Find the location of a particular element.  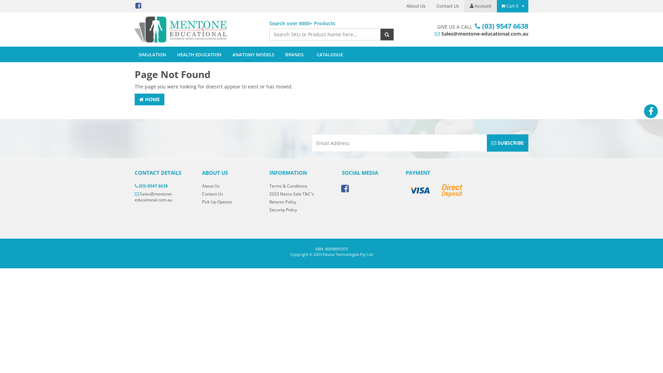

Device Technologies Pty Ltd is located at coordinates (197, 30).